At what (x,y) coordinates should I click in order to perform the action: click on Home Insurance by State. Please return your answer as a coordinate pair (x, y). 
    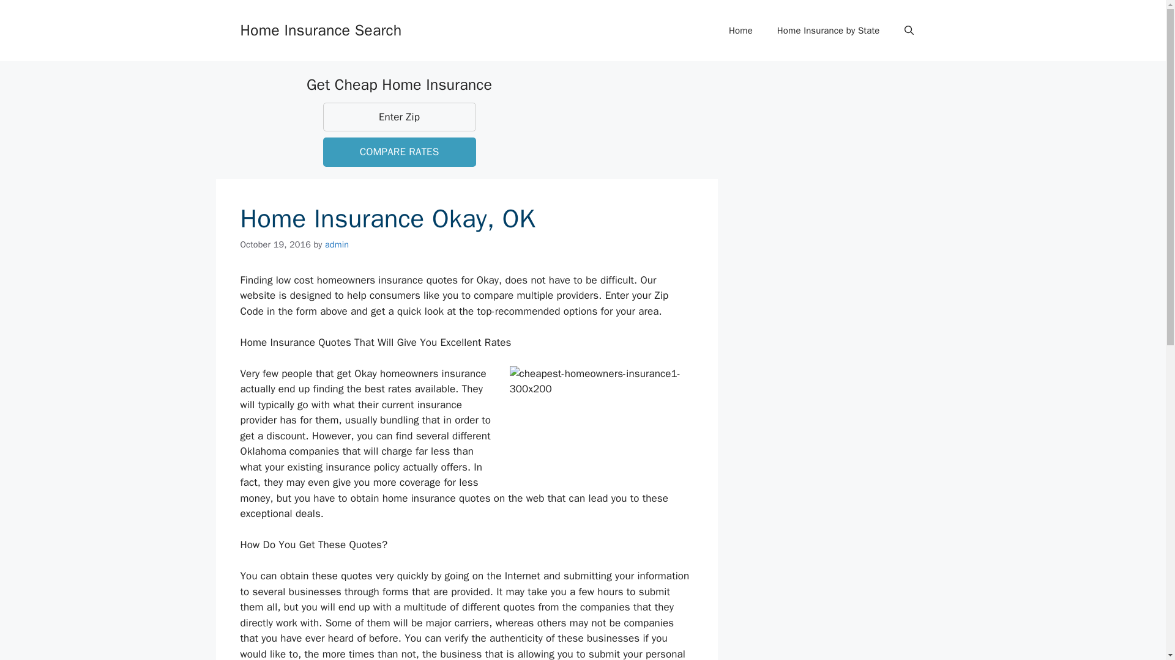
    Looking at the image, I should click on (828, 31).